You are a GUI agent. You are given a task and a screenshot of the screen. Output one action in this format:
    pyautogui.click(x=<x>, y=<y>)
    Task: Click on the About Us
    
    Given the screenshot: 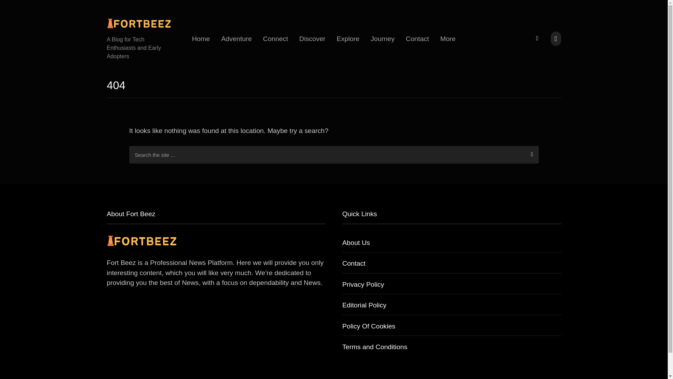 What is the action you would take?
    pyautogui.click(x=355, y=243)
    